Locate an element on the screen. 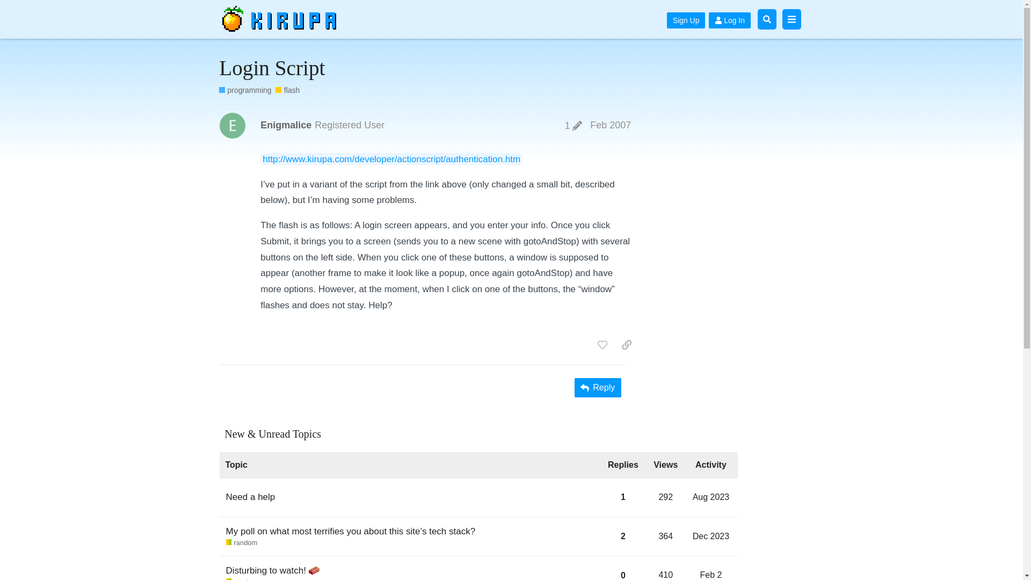 Image resolution: width=1031 pixels, height=580 pixels. menu is located at coordinates (791, 19).